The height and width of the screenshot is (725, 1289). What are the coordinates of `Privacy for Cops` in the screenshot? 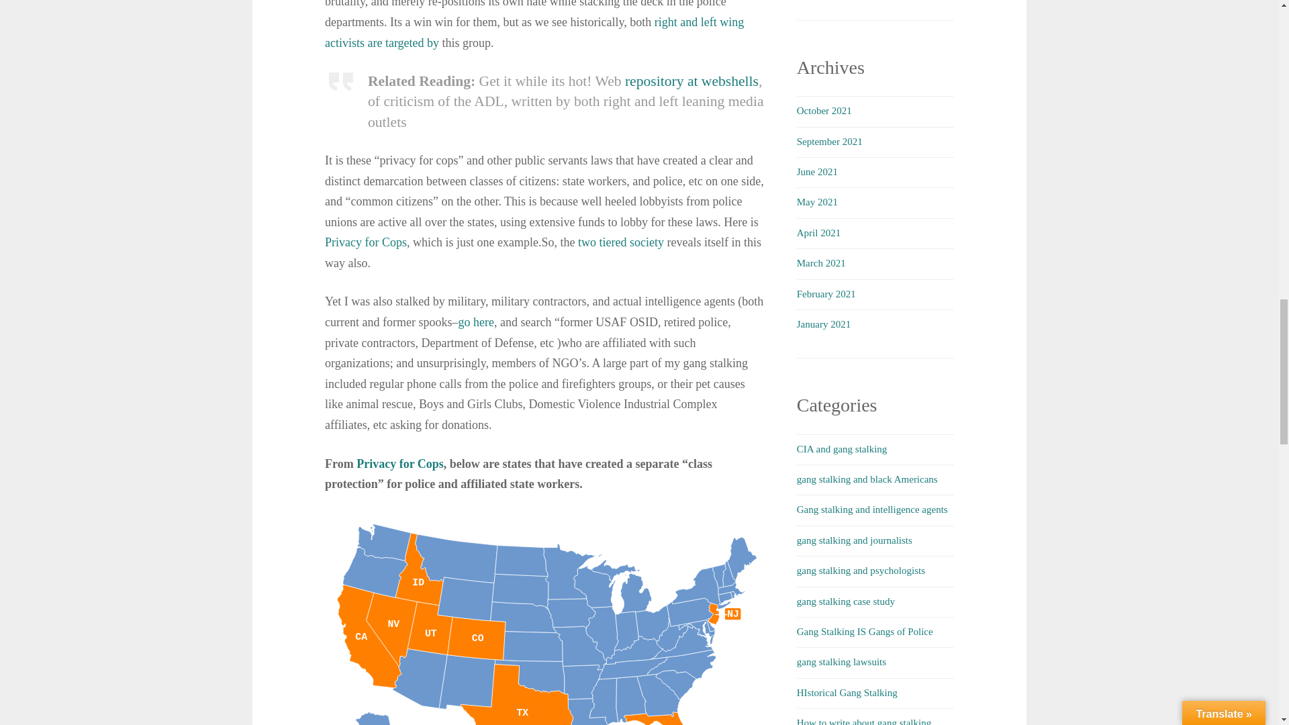 It's located at (365, 242).